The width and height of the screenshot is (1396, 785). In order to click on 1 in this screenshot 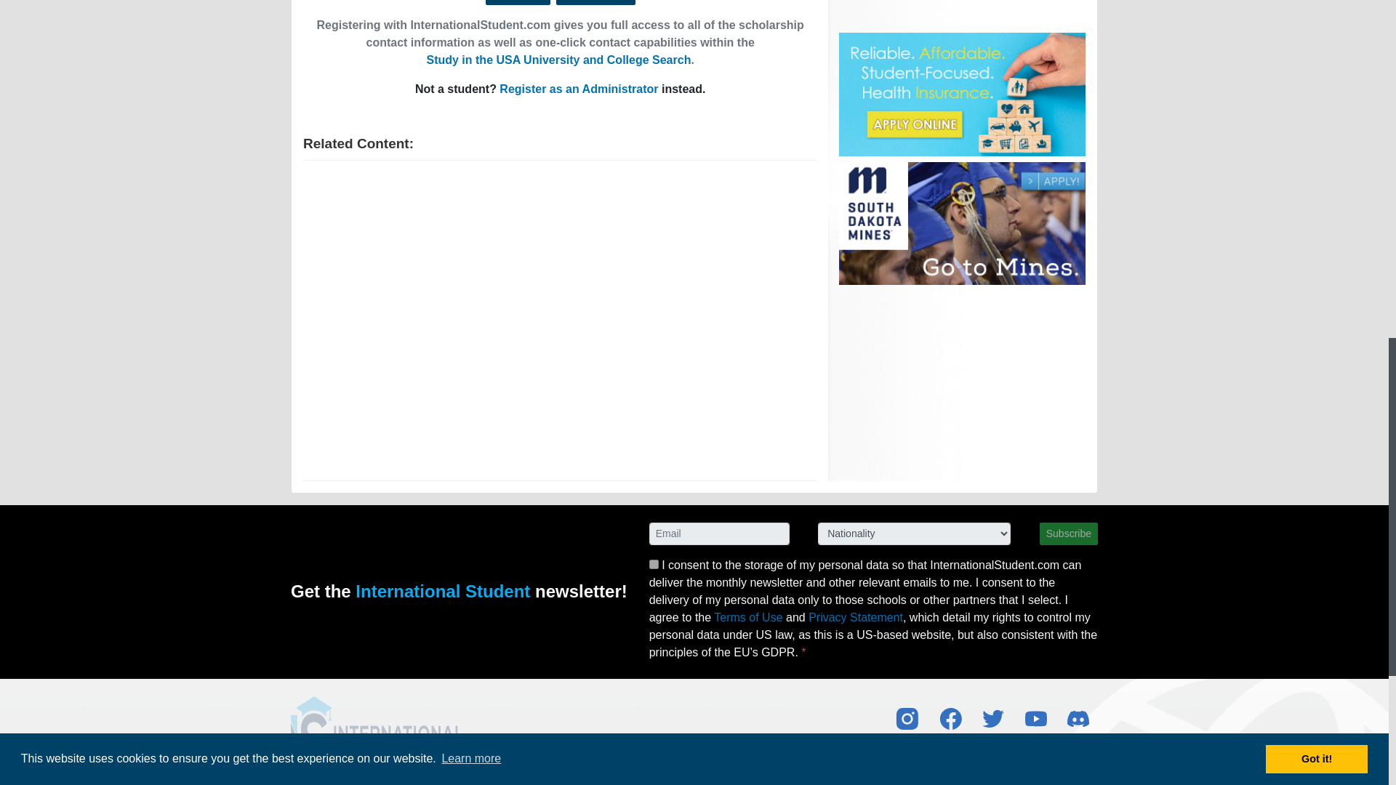, I will do `click(654, 564)`.